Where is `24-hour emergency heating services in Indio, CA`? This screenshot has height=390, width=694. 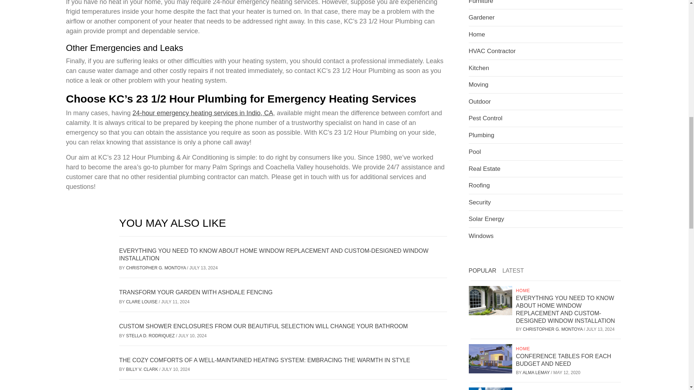 24-hour emergency heating services in Indio, CA is located at coordinates (203, 113).